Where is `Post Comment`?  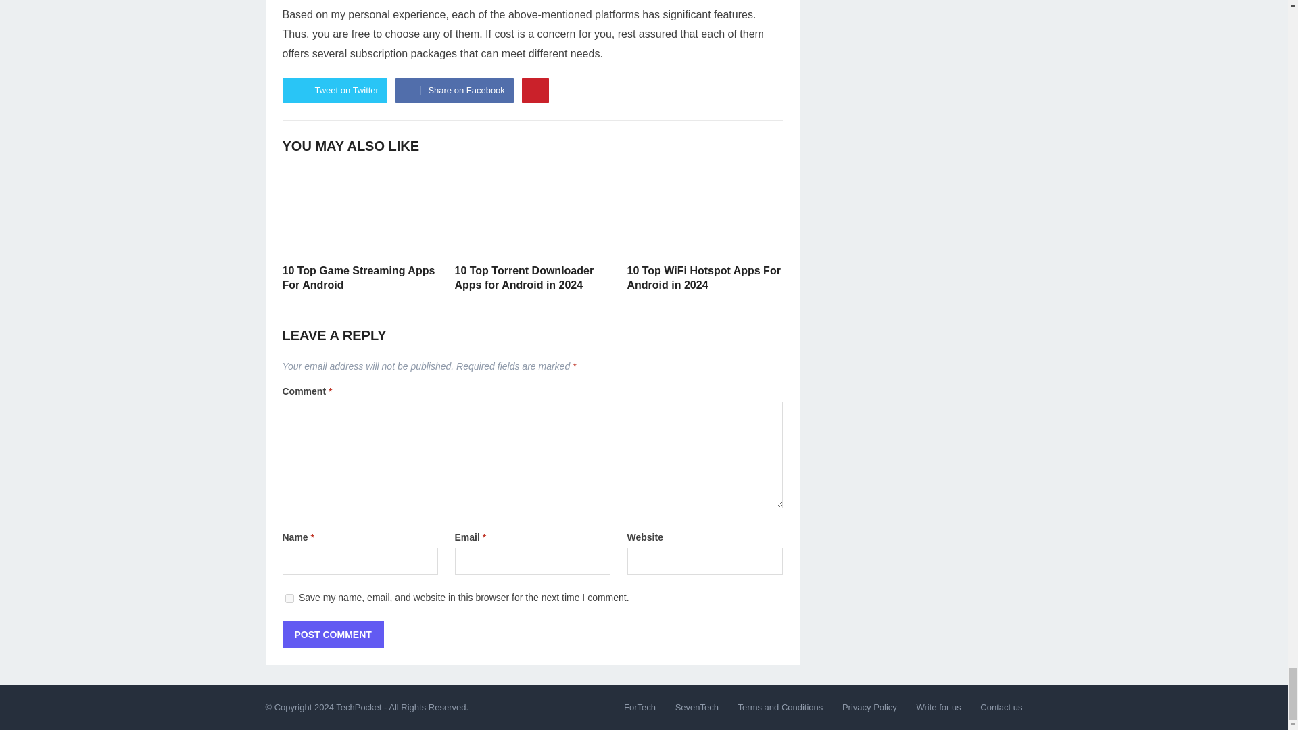
Post Comment is located at coordinates (333, 635).